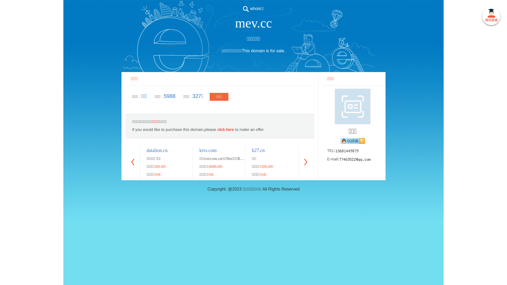 The width and height of the screenshot is (507, 285). Describe the element at coordinates (418, 150) in the screenshot. I see `rpfz.com` at that location.